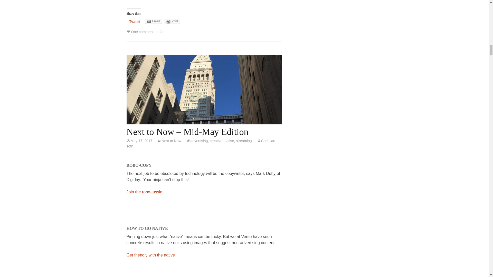  What do you see at coordinates (201, 143) in the screenshot?
I see `View all posts by Christian Toth` at bounding box center [201, 143].